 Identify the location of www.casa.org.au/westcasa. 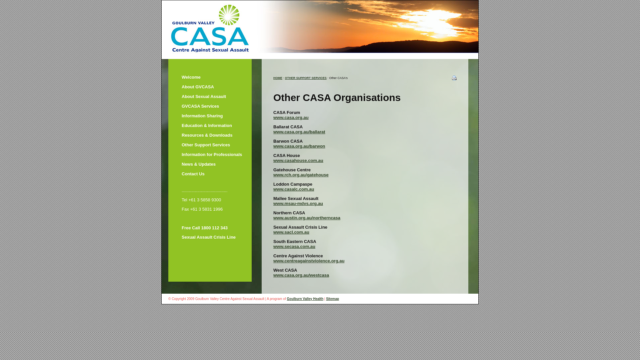
(301, 275).